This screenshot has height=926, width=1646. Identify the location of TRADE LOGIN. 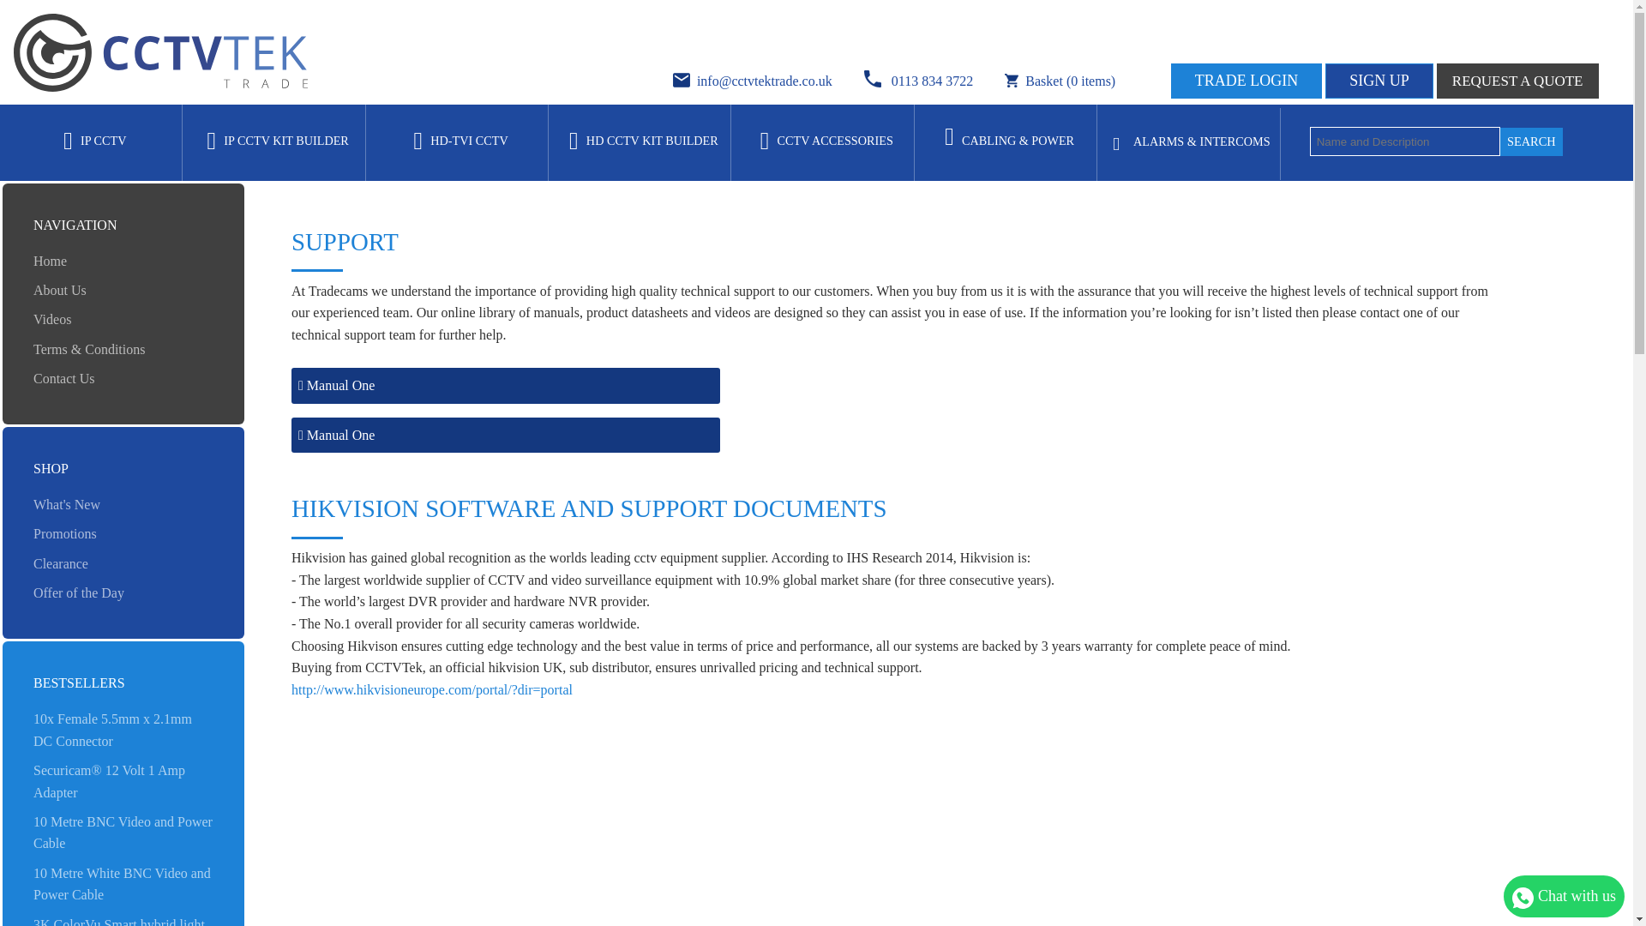
(1246, 81).